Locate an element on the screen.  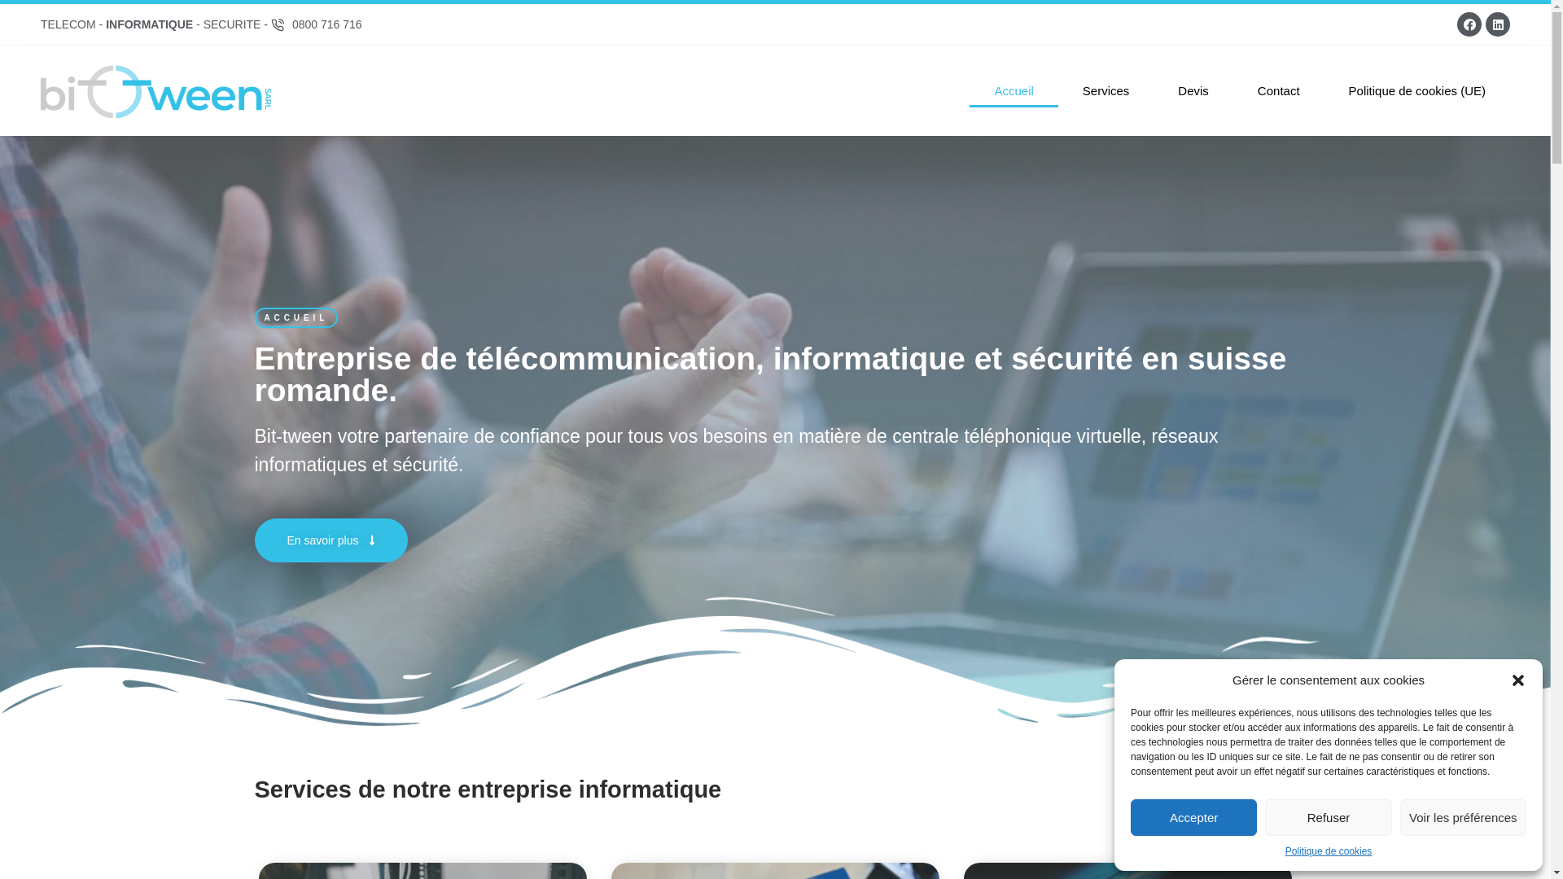
Refuser is located at coordinates (1329, 817).